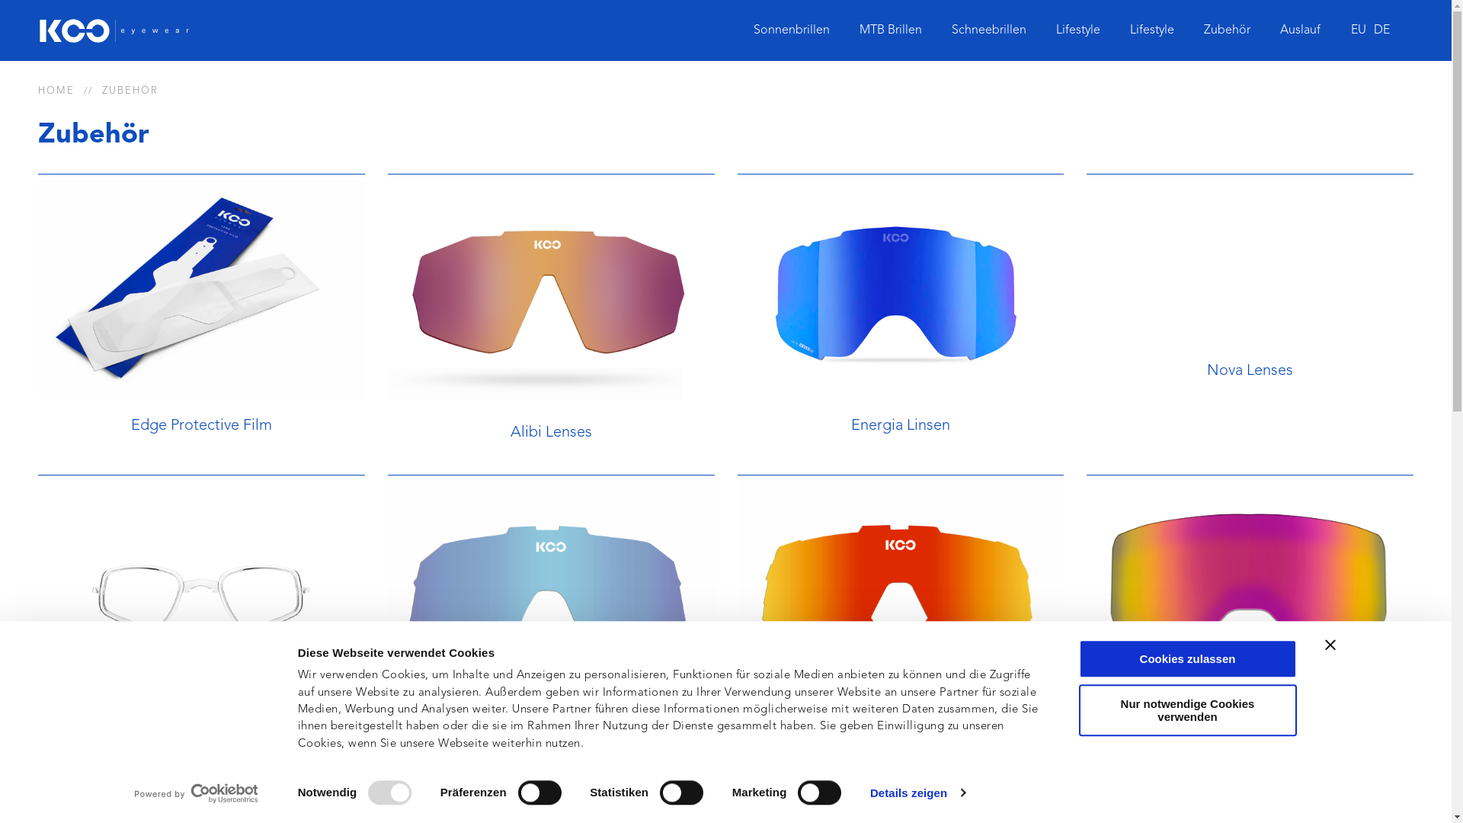 Image resolution: width=1463 pixels, height=823 pixels. I want to click on Lifestyle, so click(1152, 30).